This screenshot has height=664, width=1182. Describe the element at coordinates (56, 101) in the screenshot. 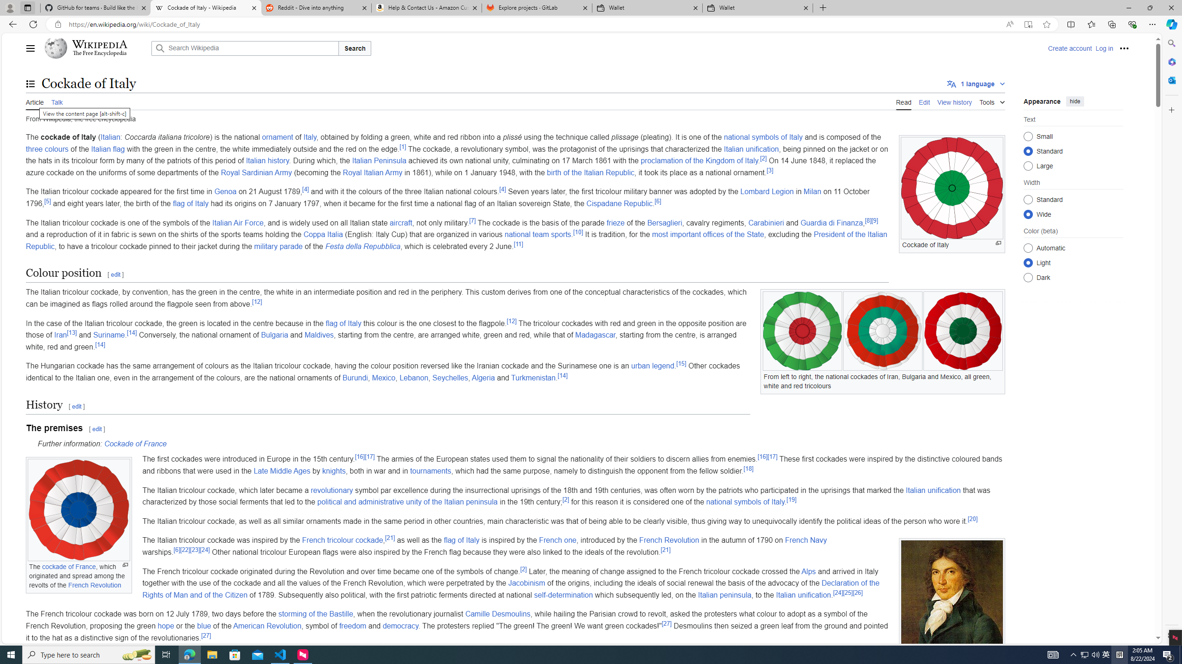

I see `Talk` at that location.